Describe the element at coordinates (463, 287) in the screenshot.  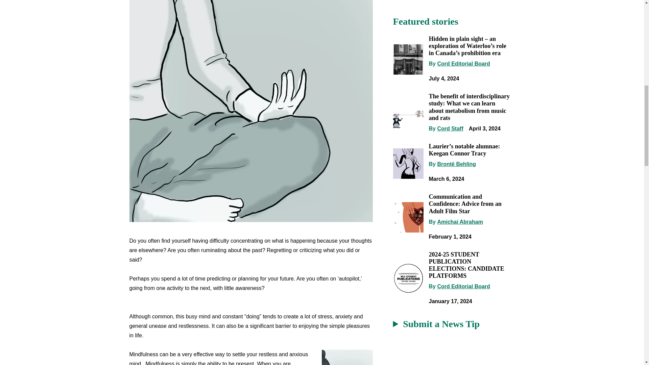
I see `Posts by Cord Editorial Board` at that location.